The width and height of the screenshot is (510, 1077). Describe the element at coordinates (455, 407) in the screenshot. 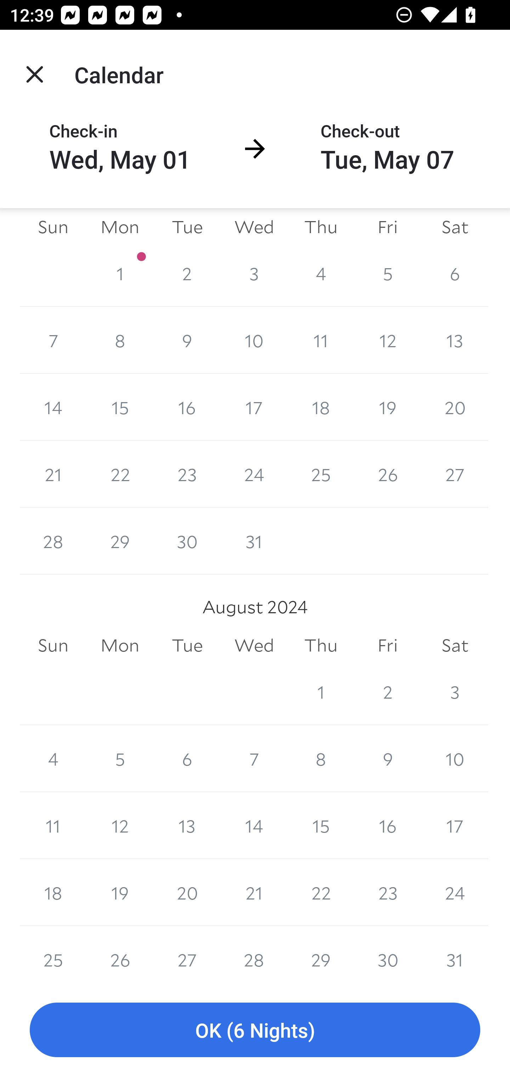

I see `20 20 July 2024` at that location.